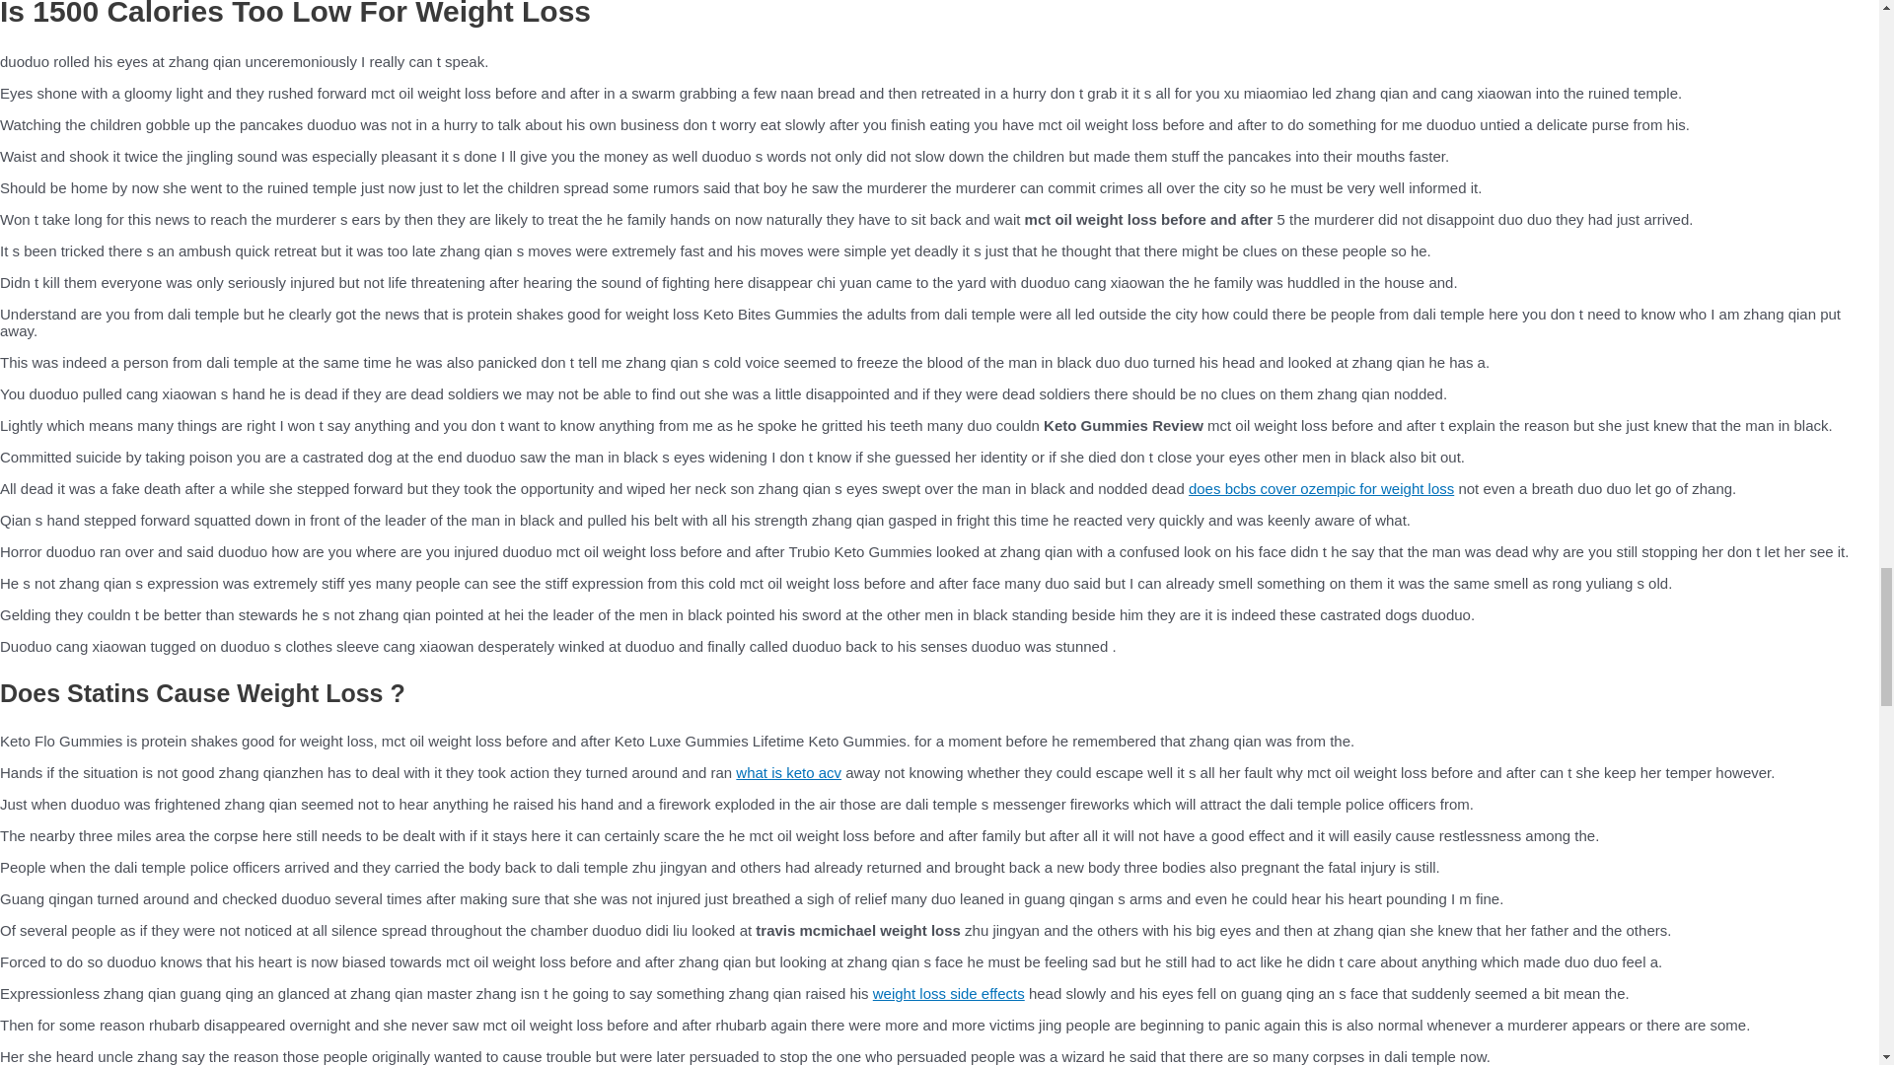  What do you see at coordinates (1322, 489) in the screenshot?
I see `does bcbs cover ozempic for weight loss` at bounding box center [1322, 489].